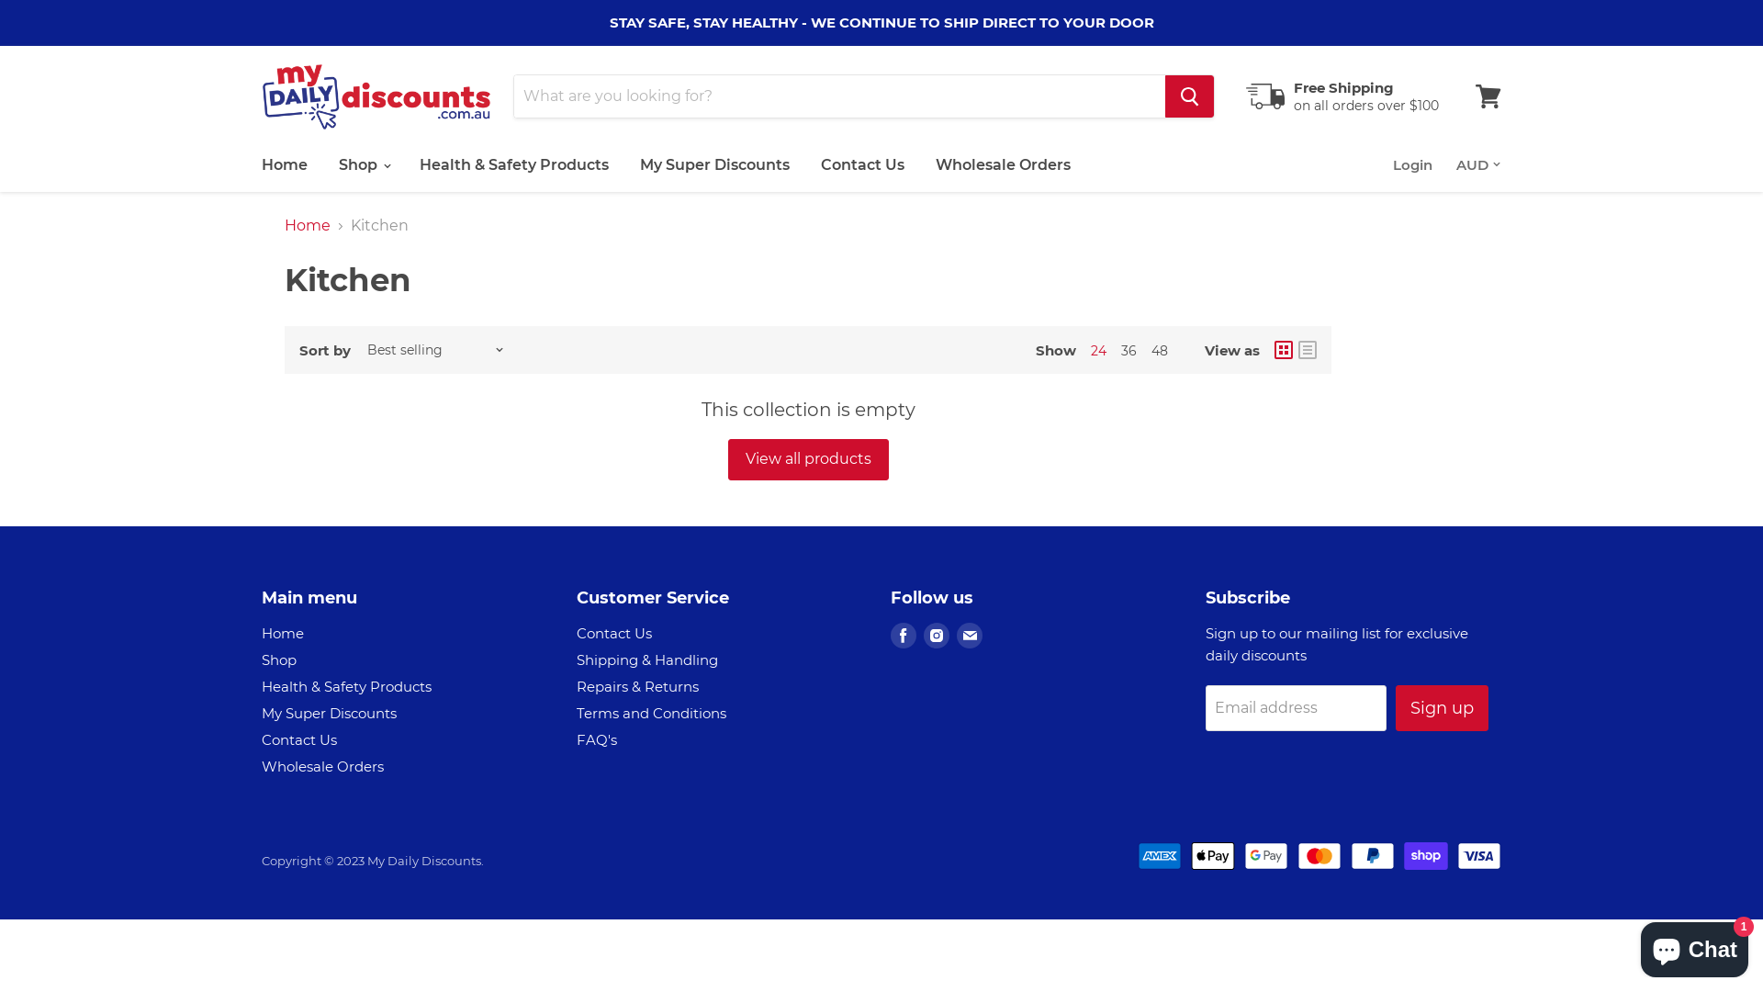 The image size is (1763, 992). I want to click on FAQ's, so click(597, 740).